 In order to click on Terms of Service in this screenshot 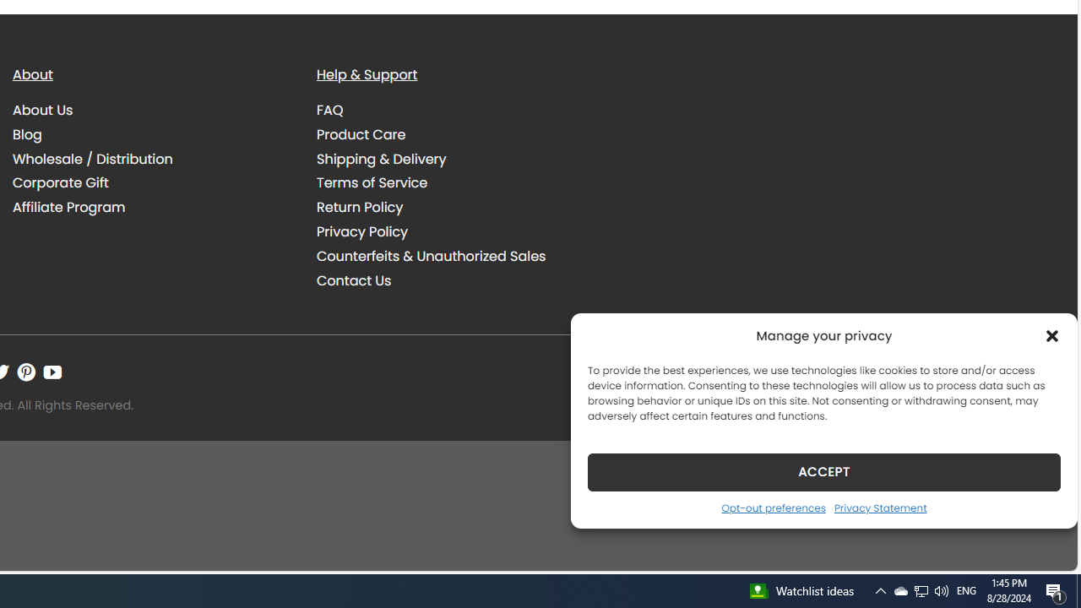, I will do `click(456, 182)`.